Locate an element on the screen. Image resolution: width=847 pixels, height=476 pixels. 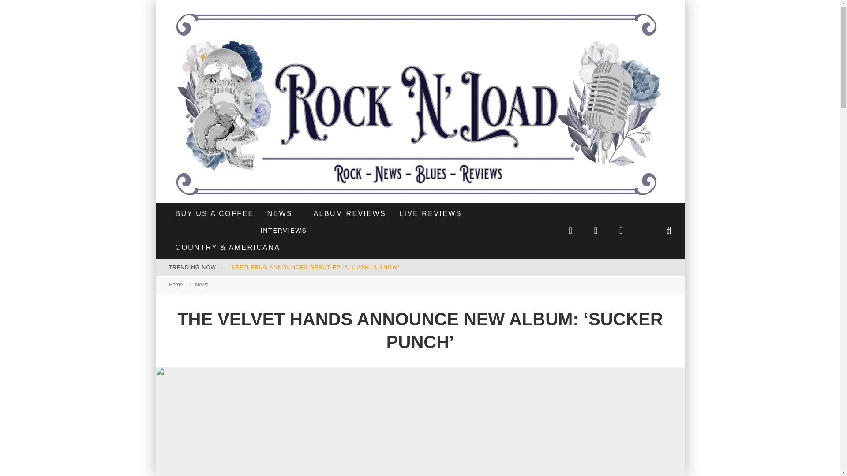
LIVE REVIEWS is located at coordinates (431, 213).